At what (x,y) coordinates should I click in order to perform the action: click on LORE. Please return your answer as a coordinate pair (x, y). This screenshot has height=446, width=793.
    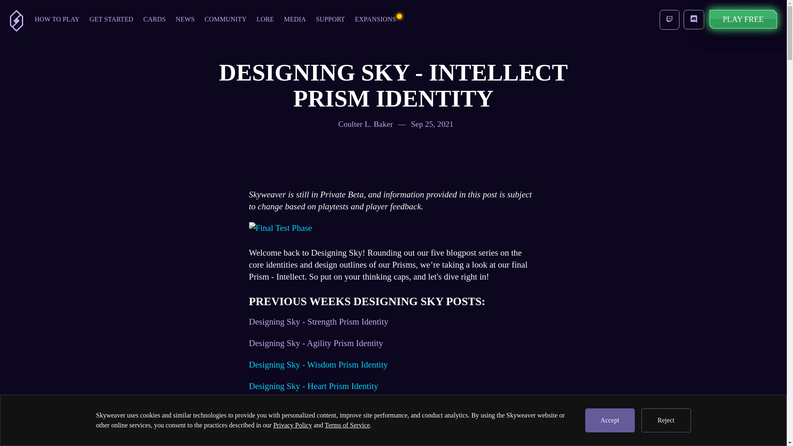
    Looking at the image, I should click on (265, 20).